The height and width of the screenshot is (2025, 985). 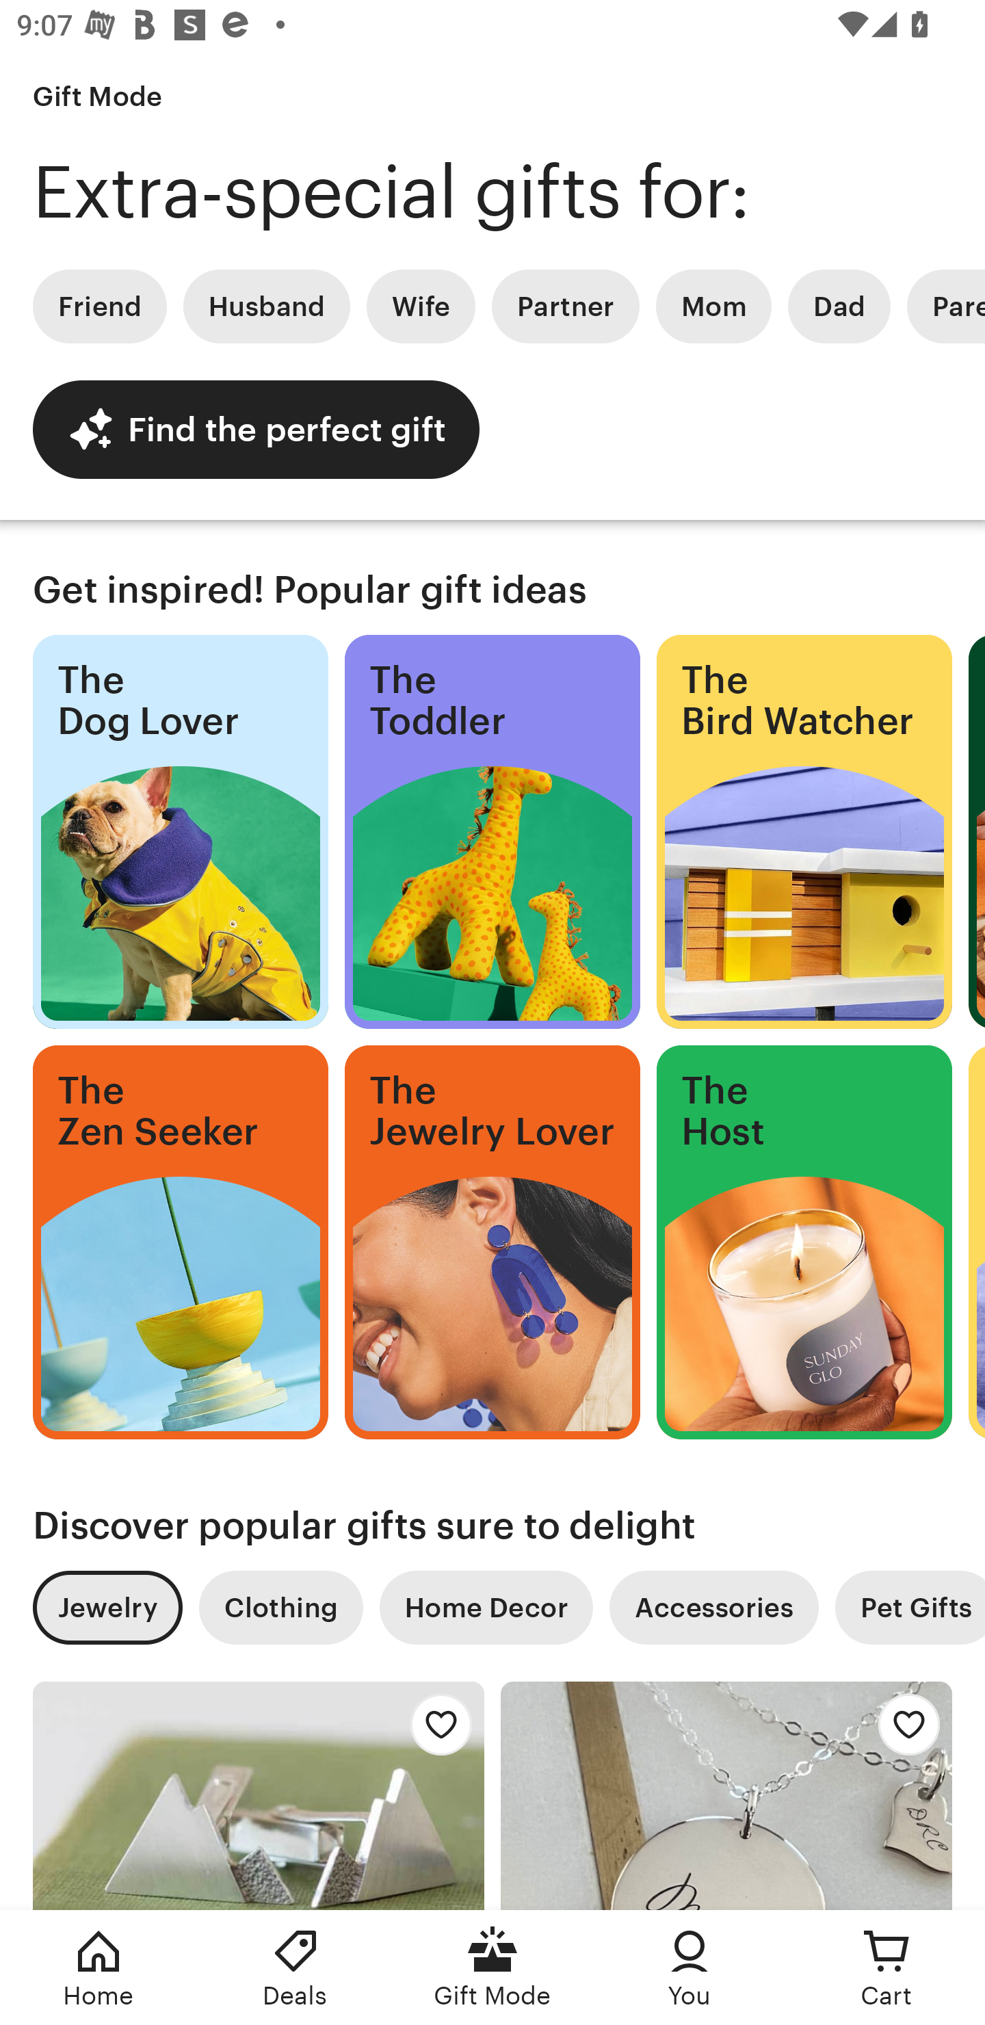 I want to click on Dad, so click(x=839, y=306).